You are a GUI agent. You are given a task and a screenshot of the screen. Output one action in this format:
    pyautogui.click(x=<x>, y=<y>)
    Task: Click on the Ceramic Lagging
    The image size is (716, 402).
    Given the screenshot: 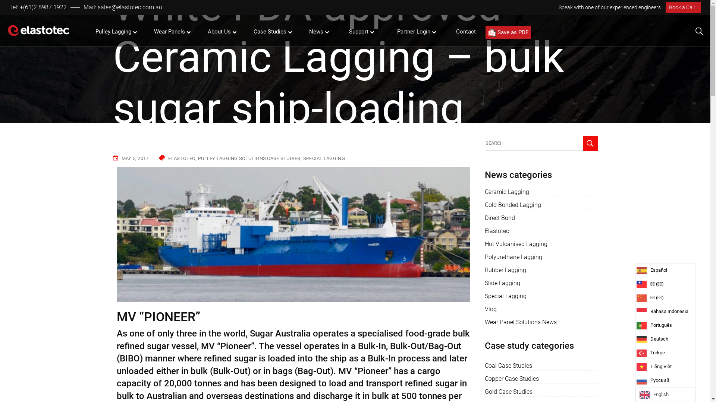 What is the action you would take?
    pyautogui.click(x=507, y=192)
    